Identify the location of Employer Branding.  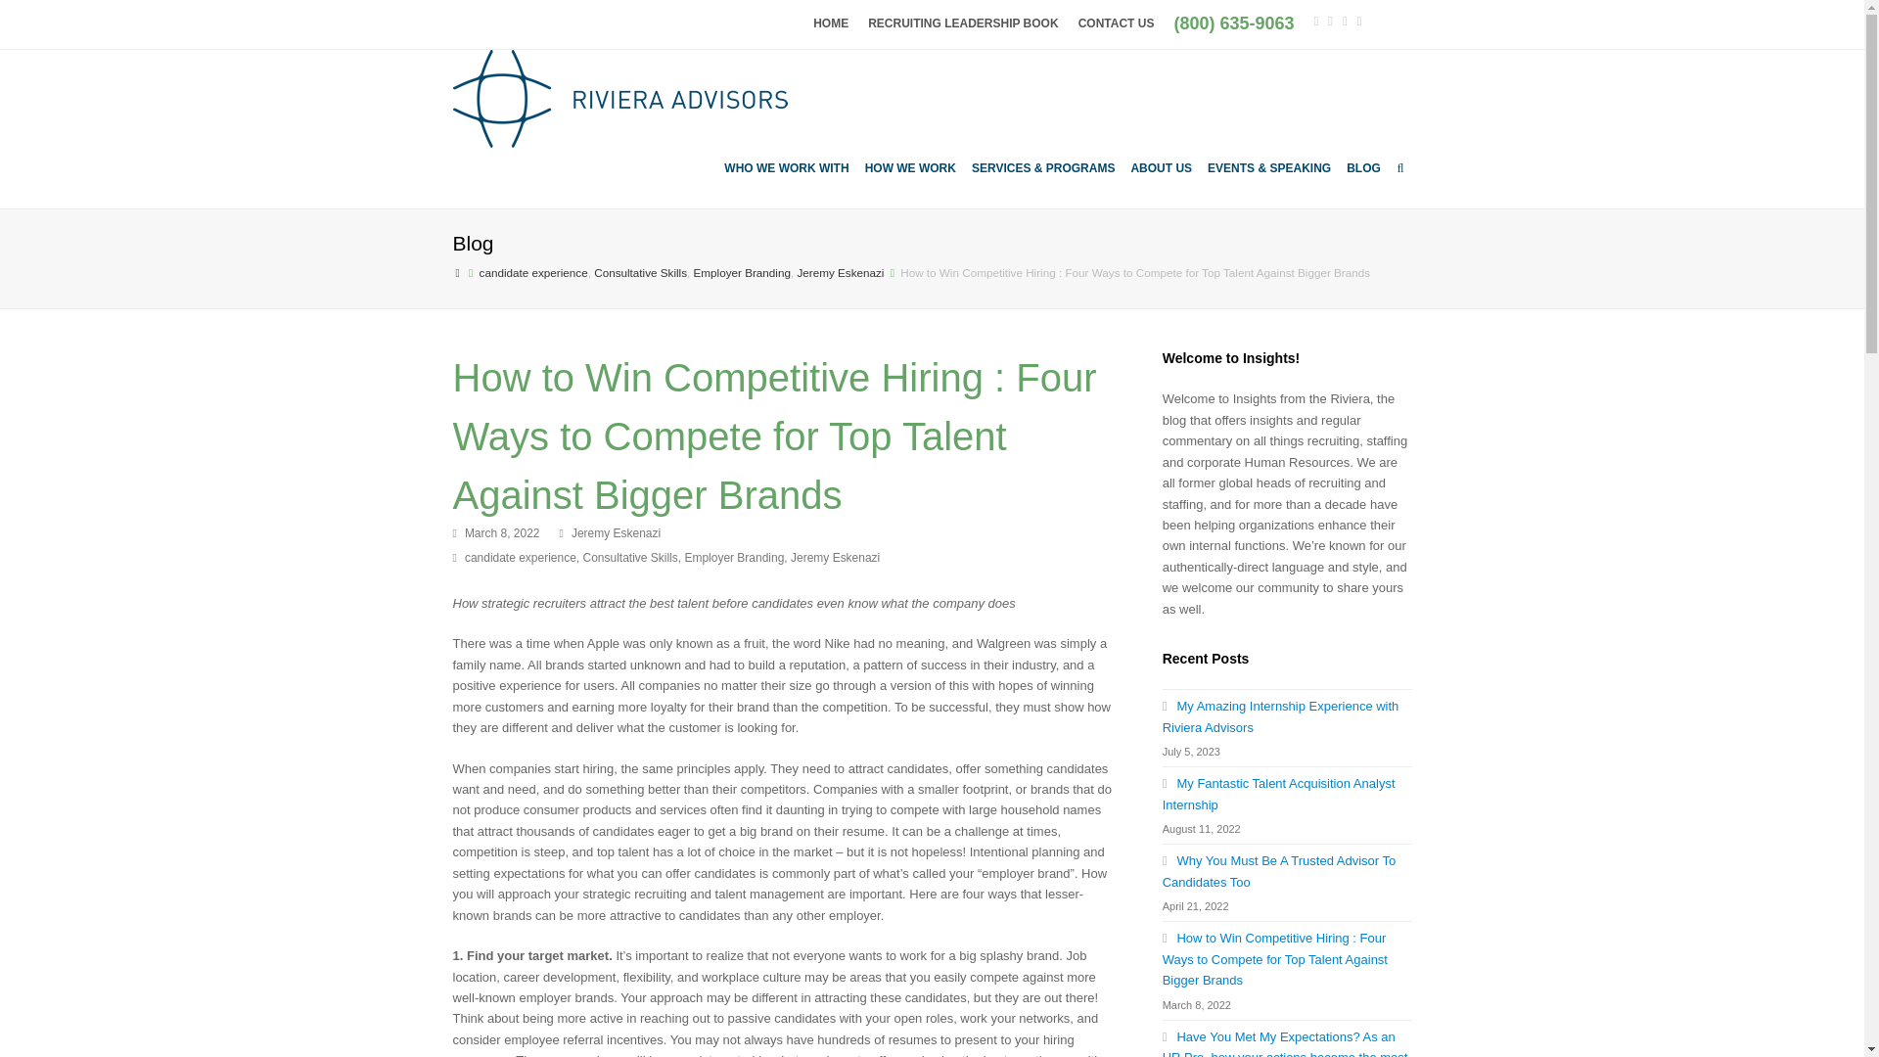
(742, 272).